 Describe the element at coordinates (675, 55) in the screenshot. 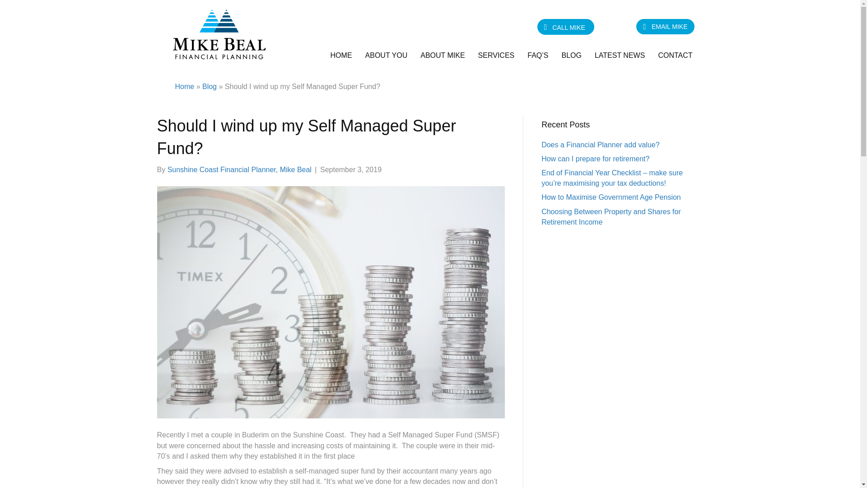

I see `Contact` at that location.